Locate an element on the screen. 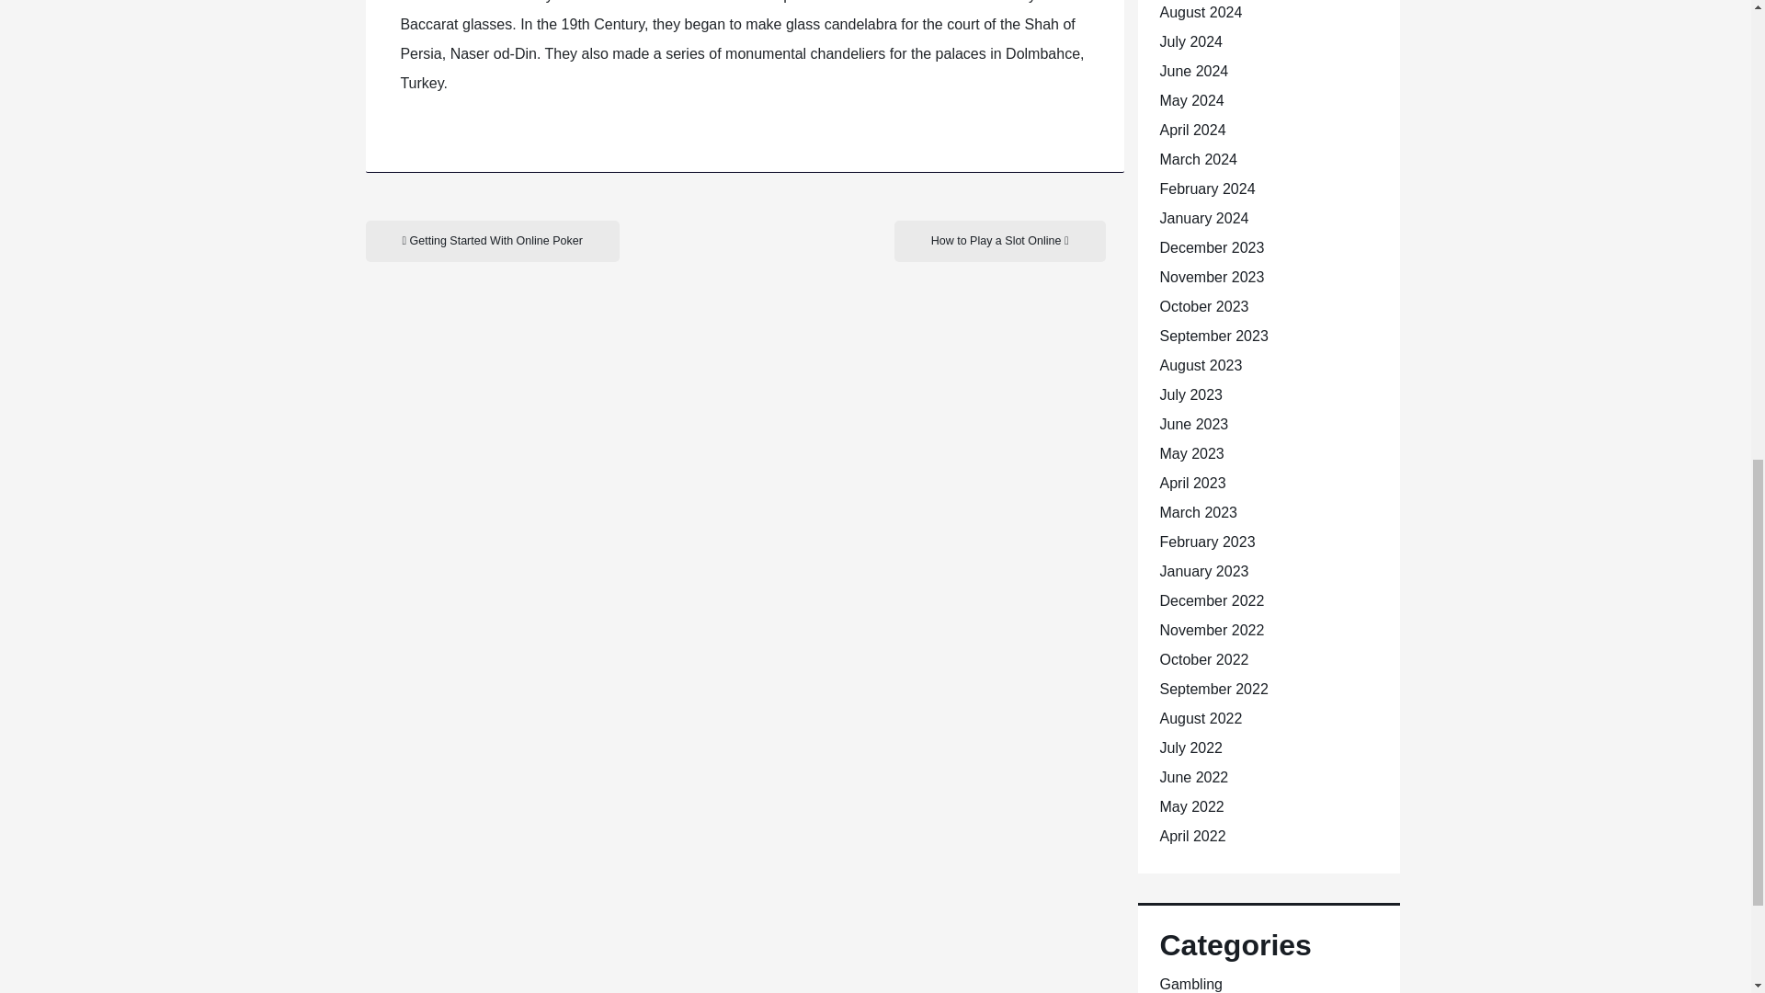 This screenshot has height=993, width=1765. October 2022 is located at coordinates (1204, 658).